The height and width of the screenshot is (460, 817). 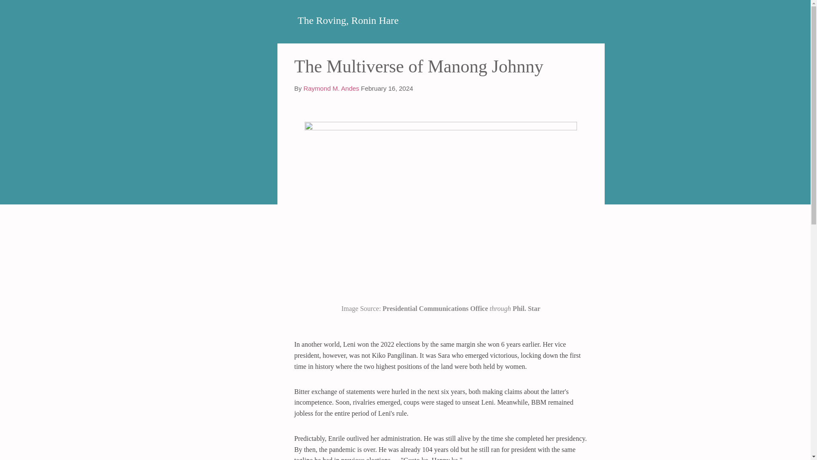 I want to click on Search, so click(x=17, y=10).